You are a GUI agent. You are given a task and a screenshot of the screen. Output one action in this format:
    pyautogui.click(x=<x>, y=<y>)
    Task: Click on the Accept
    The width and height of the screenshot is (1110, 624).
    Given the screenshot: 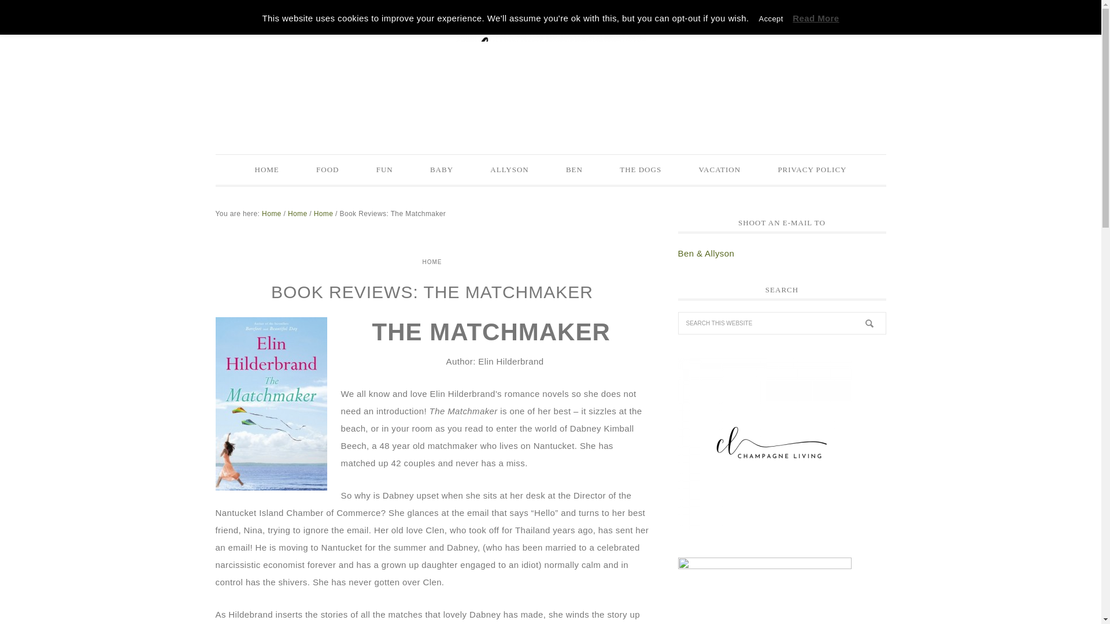 What is the action you would take?
    pyautogui.click(x=771, y=18)
    